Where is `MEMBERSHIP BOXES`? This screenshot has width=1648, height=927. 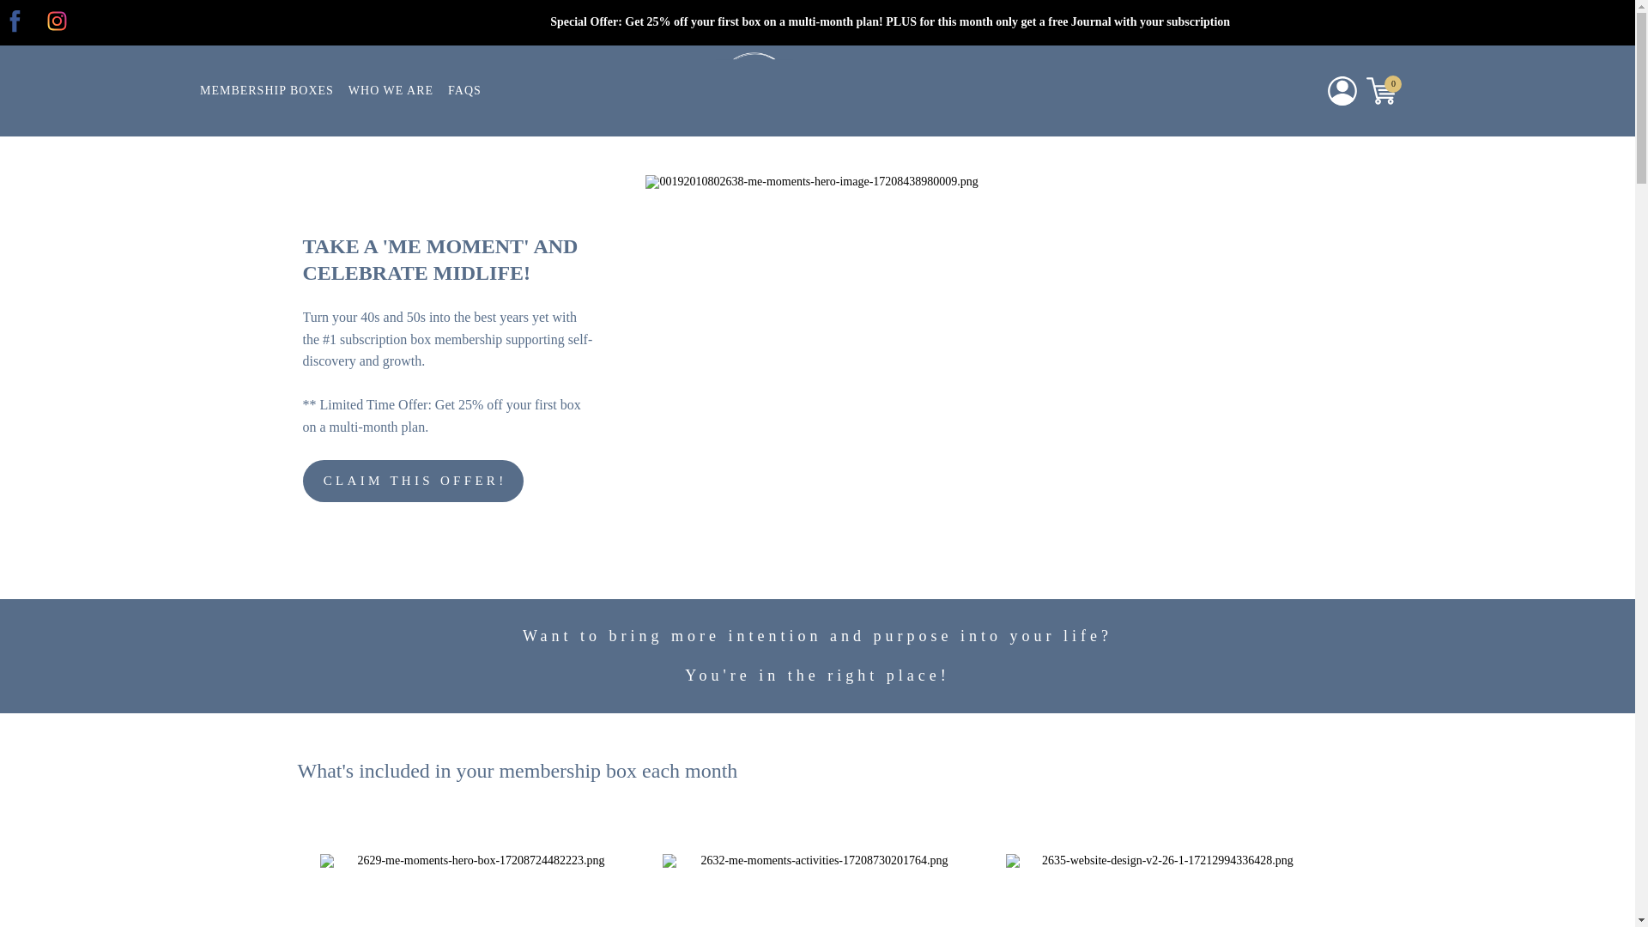 MEMBERSHIP BOXES is located at coordinates (266, 91).